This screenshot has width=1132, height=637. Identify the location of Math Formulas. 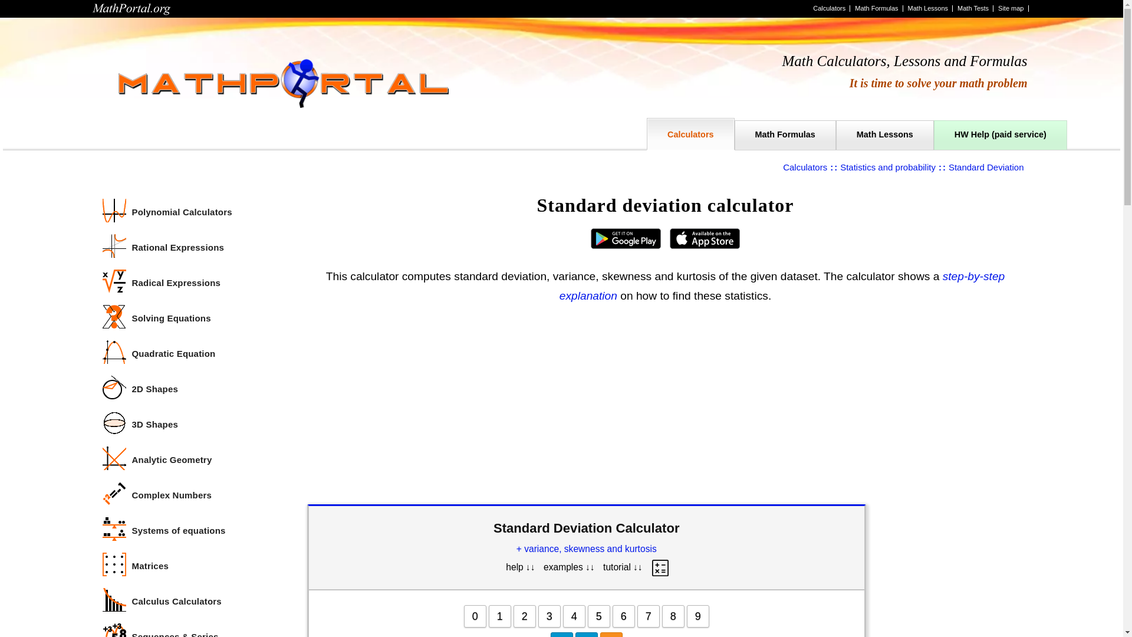
(785, 133).